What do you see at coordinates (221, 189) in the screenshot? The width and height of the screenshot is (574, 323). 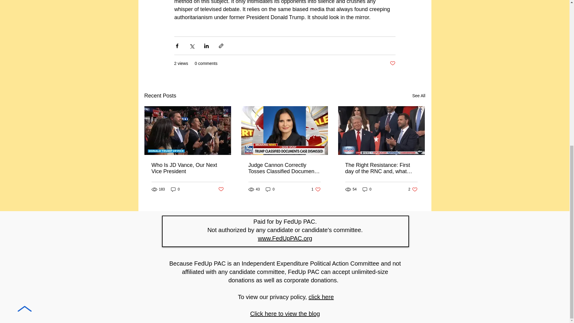 I see `Post not marked as liked` at bounding box center [221, 189].